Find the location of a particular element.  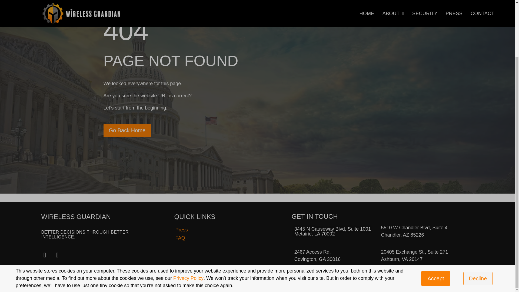

Press is located at coordinates (230, 230).